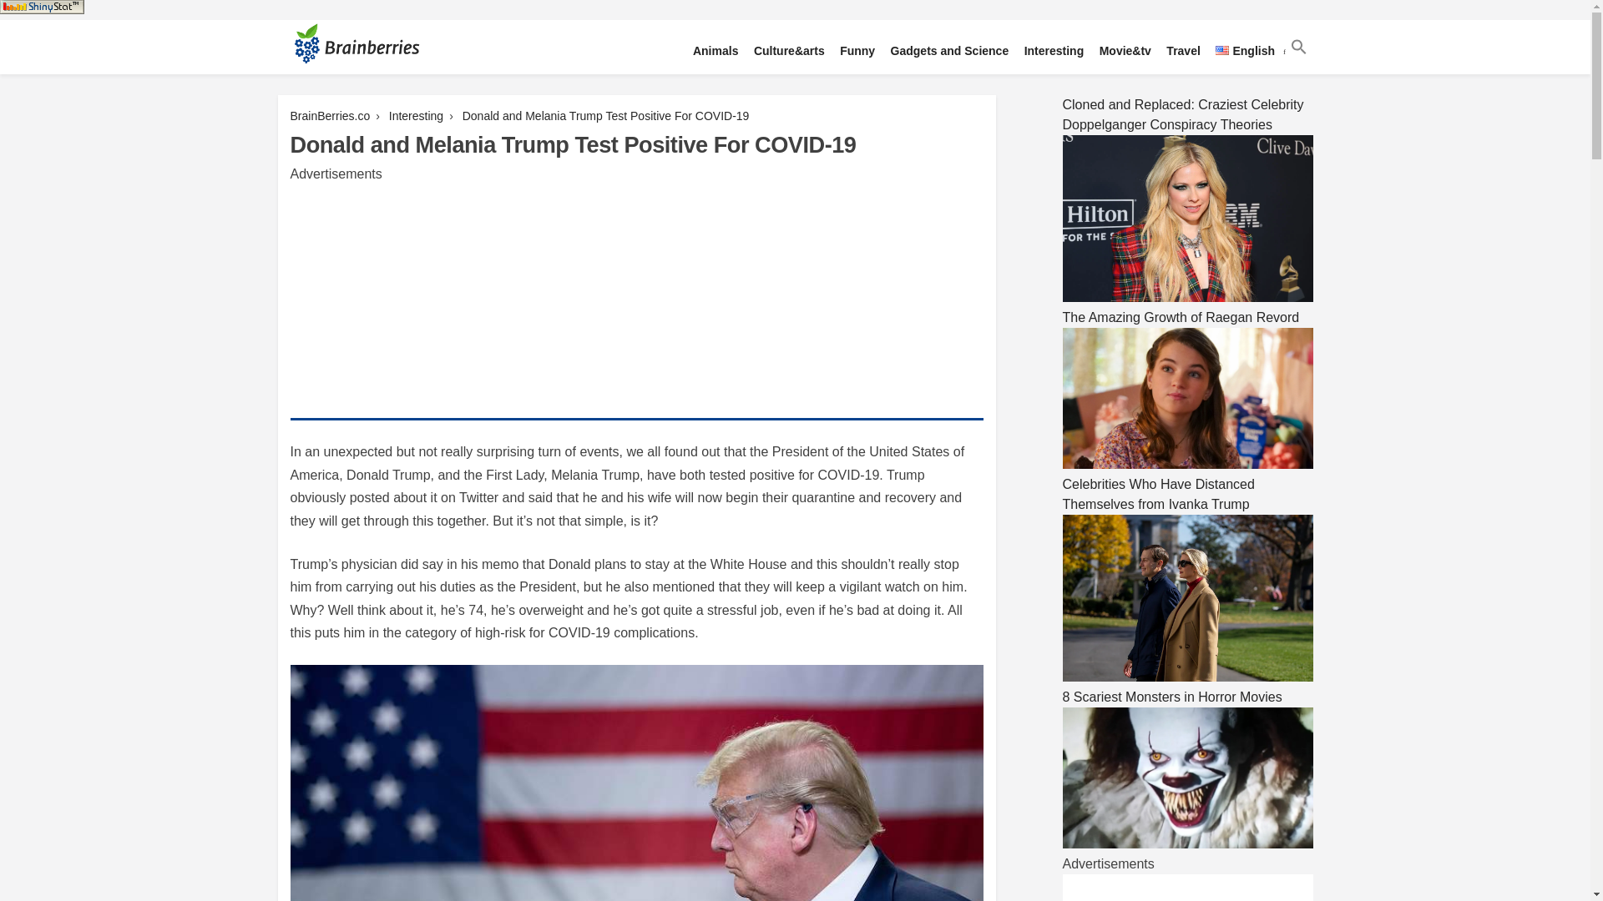 This screenshot has height=901, width=1603. What do you see at coordinates (330, 115) in the screenshot?
I see `BrainBerries.co` at bounding box center [330, 115].